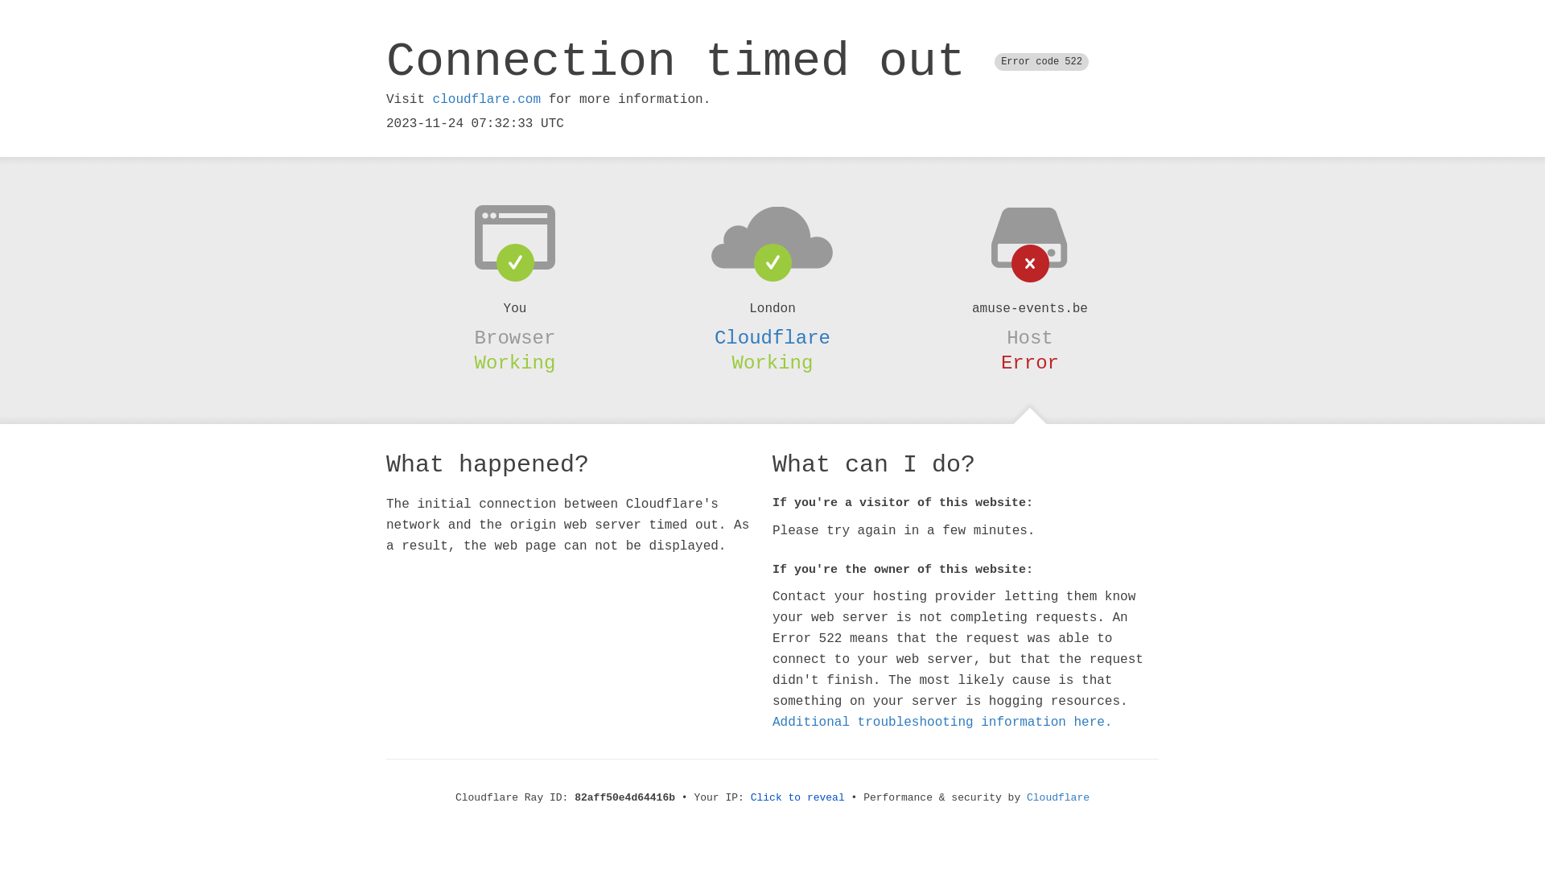 The height and width of the screenshot is (869, 1545). Describe the element at coordinates (487, 100) in the screenshot. I see `cloudflare.com` at that location.